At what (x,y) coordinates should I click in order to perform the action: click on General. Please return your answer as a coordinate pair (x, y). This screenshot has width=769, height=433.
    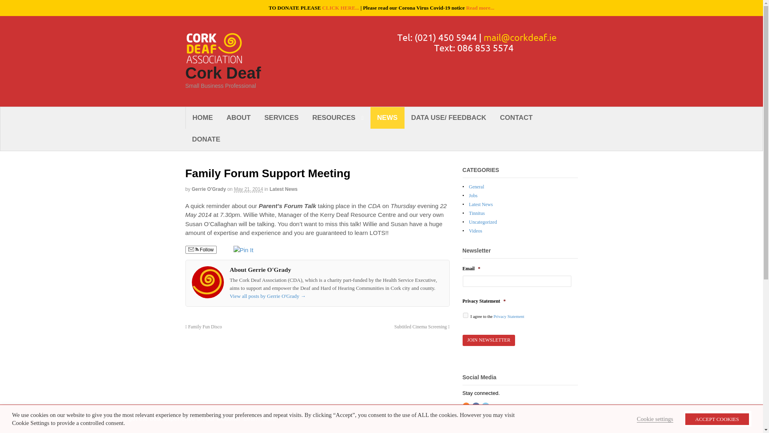
    Looking at the image, I should click on (477, 187).